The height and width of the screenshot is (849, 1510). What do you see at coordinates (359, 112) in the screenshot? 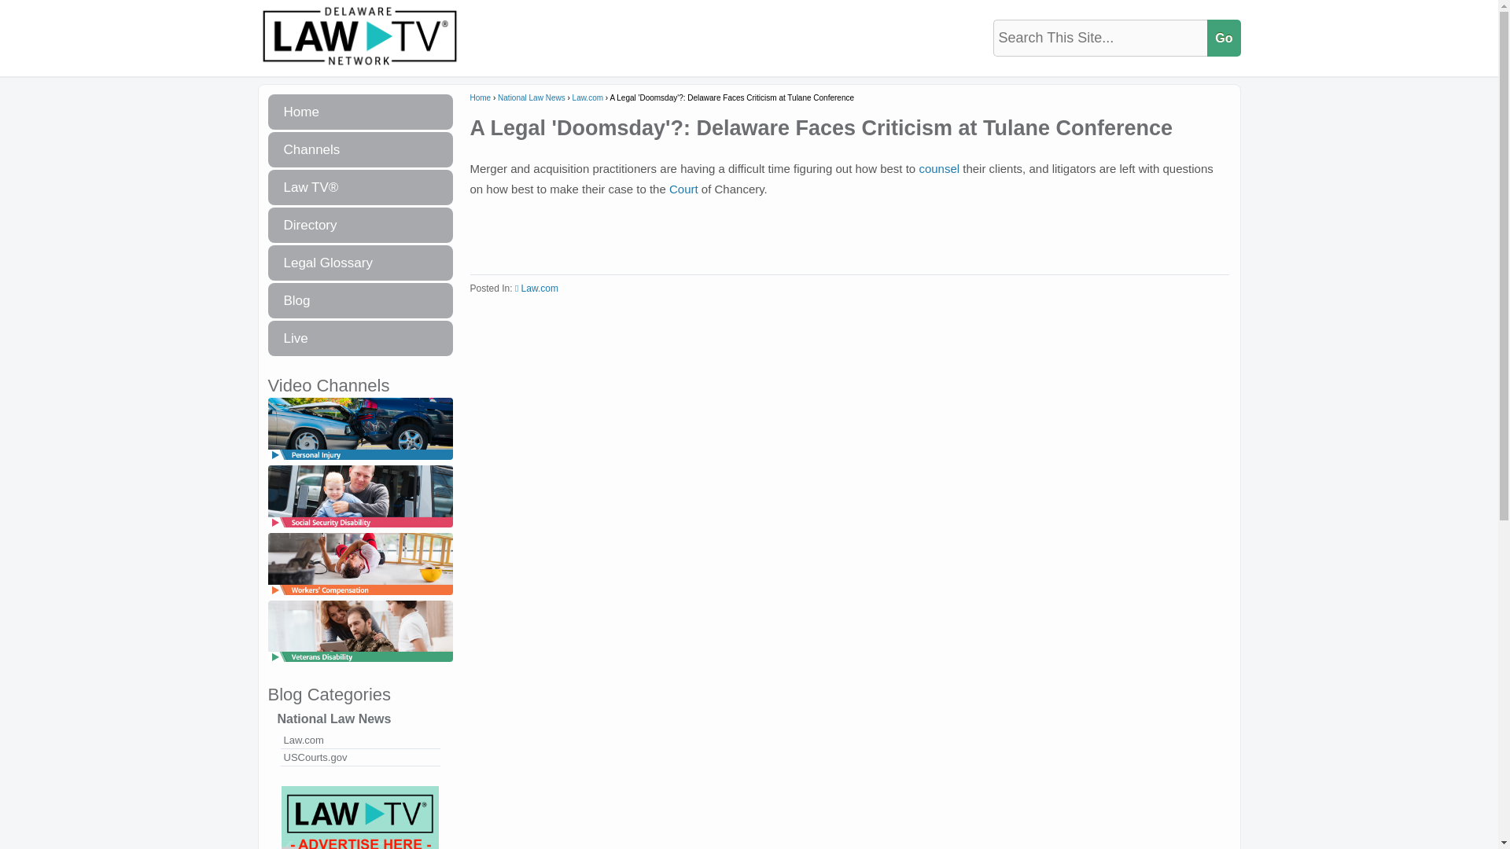
I see `Home` at bounding box center [359, 112].